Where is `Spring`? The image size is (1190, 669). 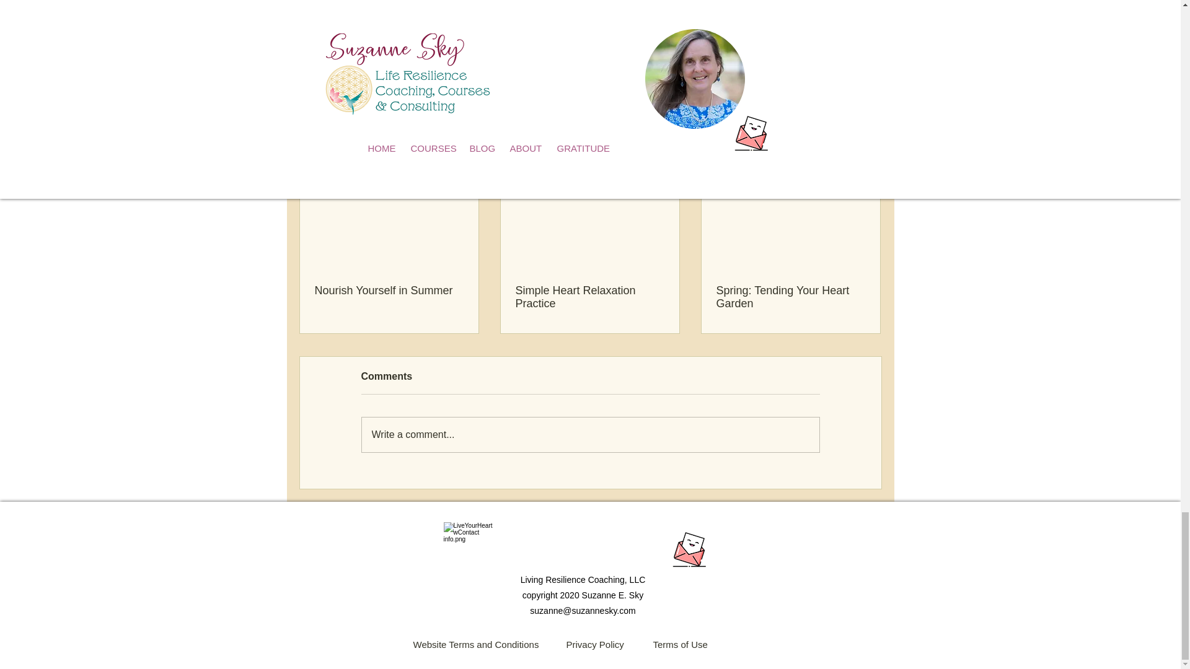 Spring is located at coordinates (707, 67).